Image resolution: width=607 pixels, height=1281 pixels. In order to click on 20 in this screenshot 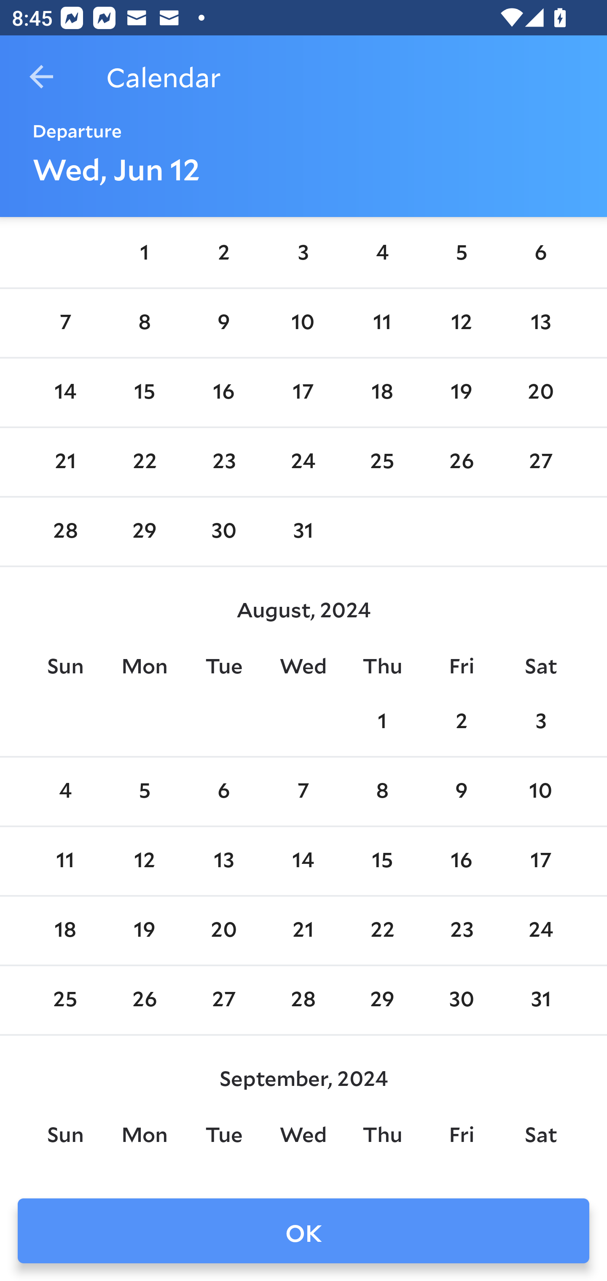, I will do `click(540, 393)`.